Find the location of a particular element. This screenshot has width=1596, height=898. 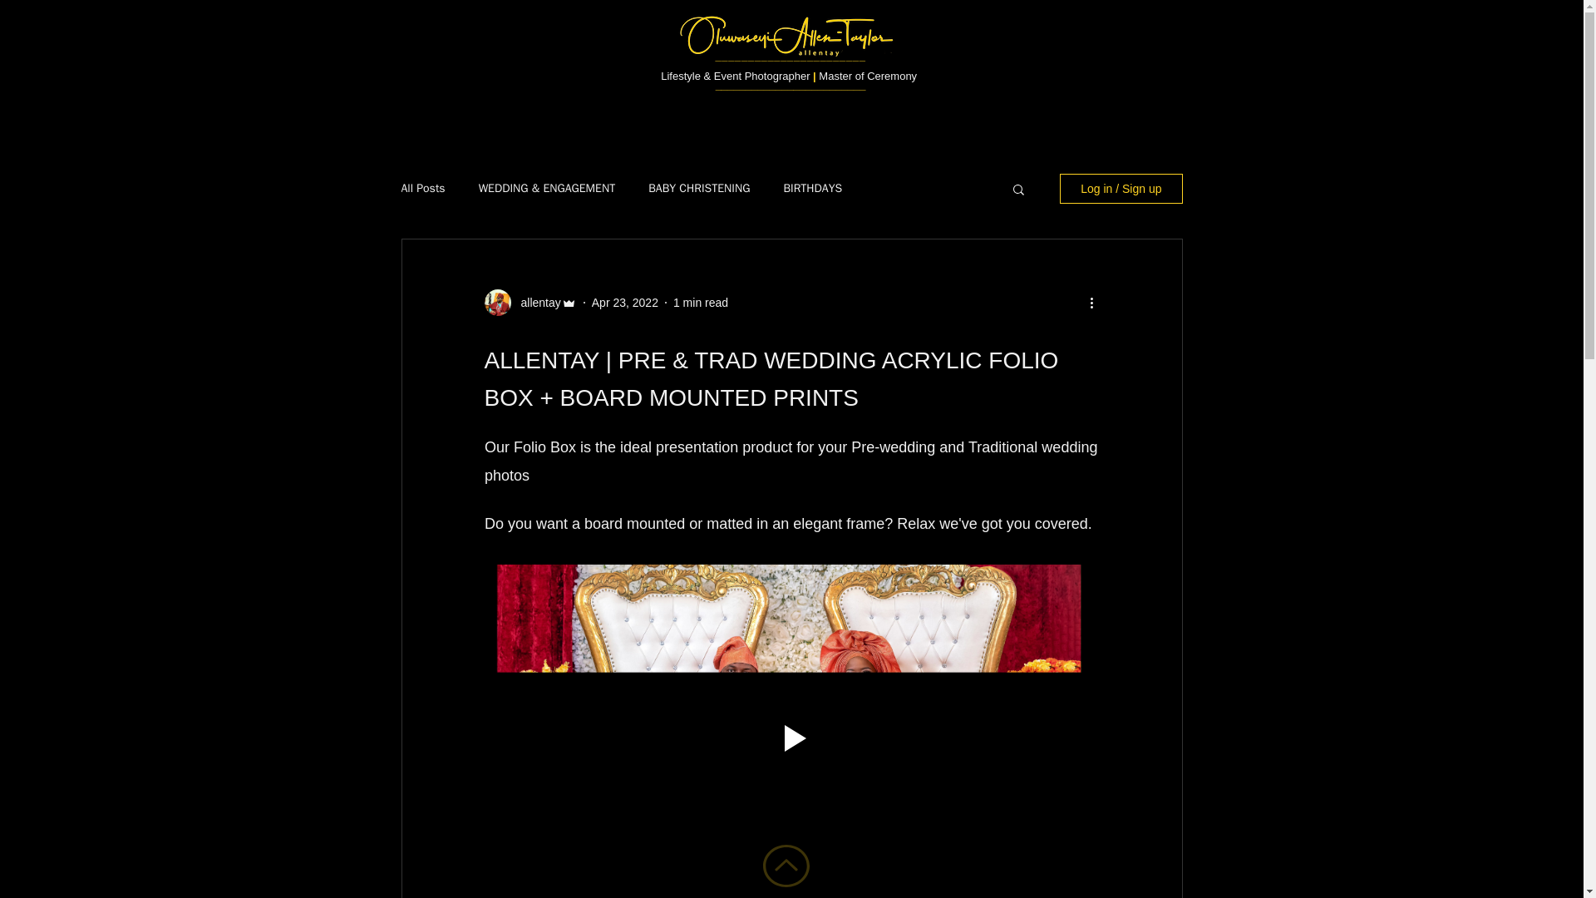

allentay is located at coordinates (535, 303).